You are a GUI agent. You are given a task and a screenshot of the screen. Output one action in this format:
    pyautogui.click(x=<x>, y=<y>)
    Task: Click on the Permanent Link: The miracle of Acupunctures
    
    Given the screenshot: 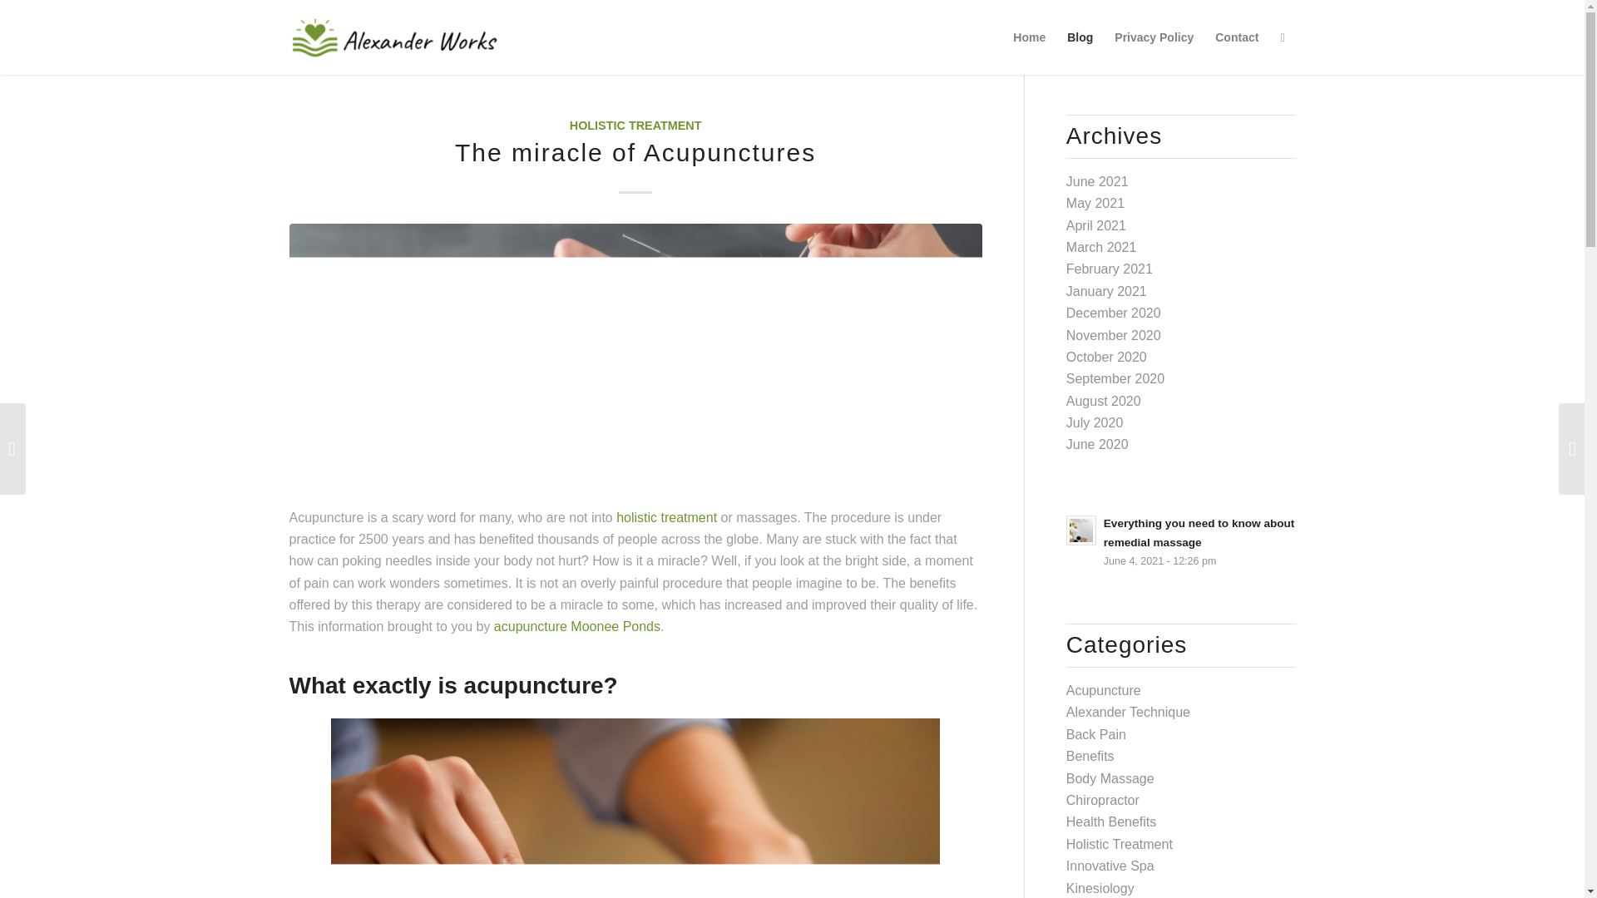 What is the action you would take?
    pyautogui.click(x=635, y=152)
    